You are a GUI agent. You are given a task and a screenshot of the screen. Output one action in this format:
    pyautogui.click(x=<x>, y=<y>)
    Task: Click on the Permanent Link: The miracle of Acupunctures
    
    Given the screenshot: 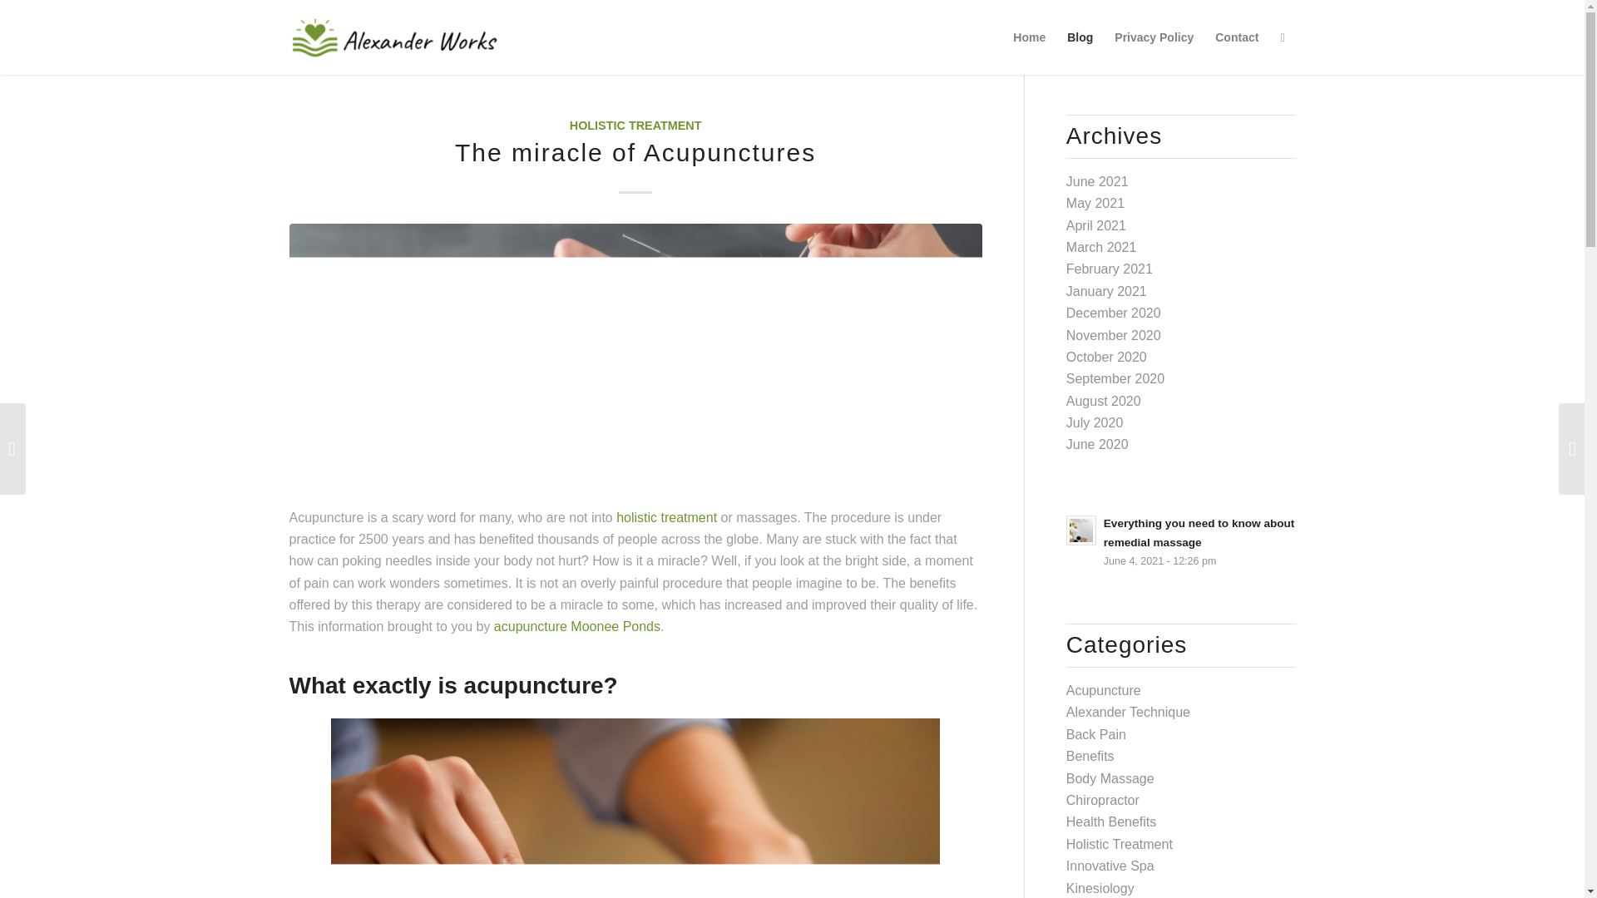 What is the action you would take?
    pyautogui.click(x=635, y=152)
    